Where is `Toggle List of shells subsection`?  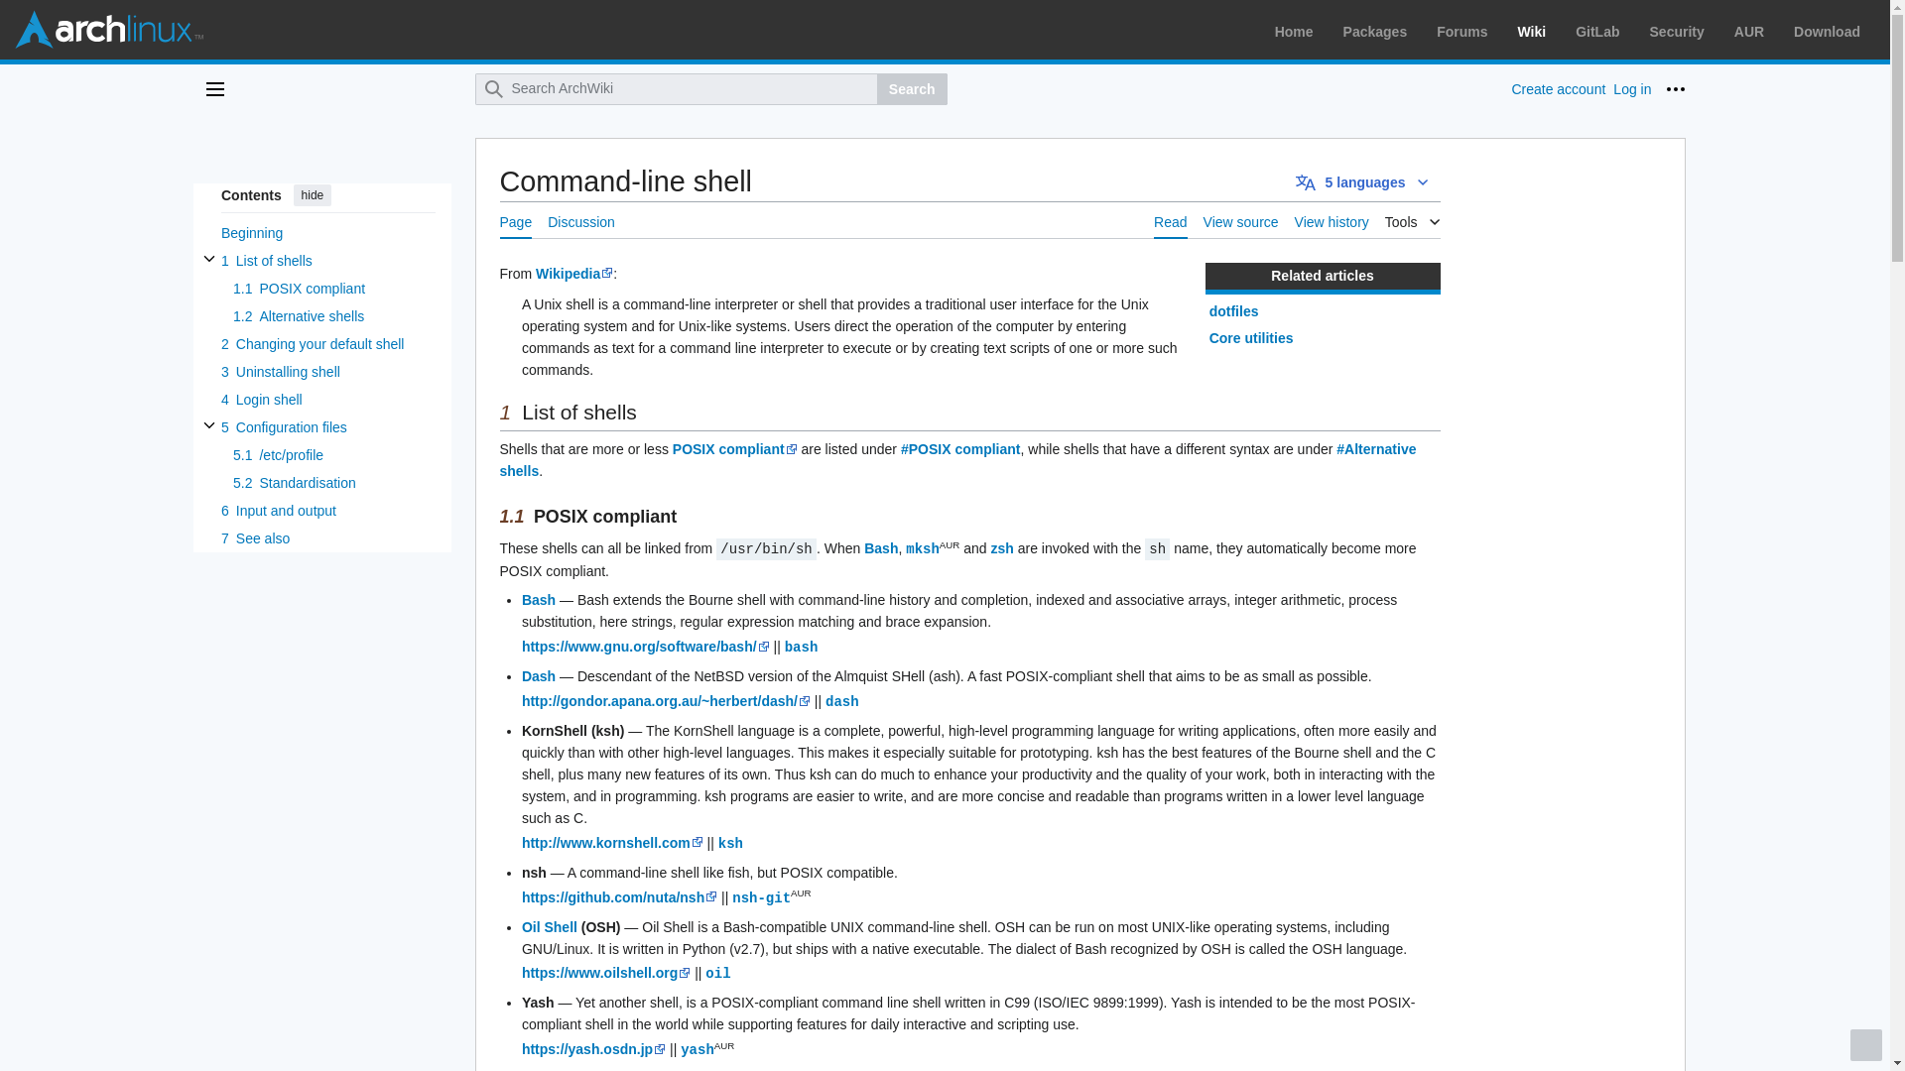
Toggle List of shells subsection is located at coordinates (208, 258).